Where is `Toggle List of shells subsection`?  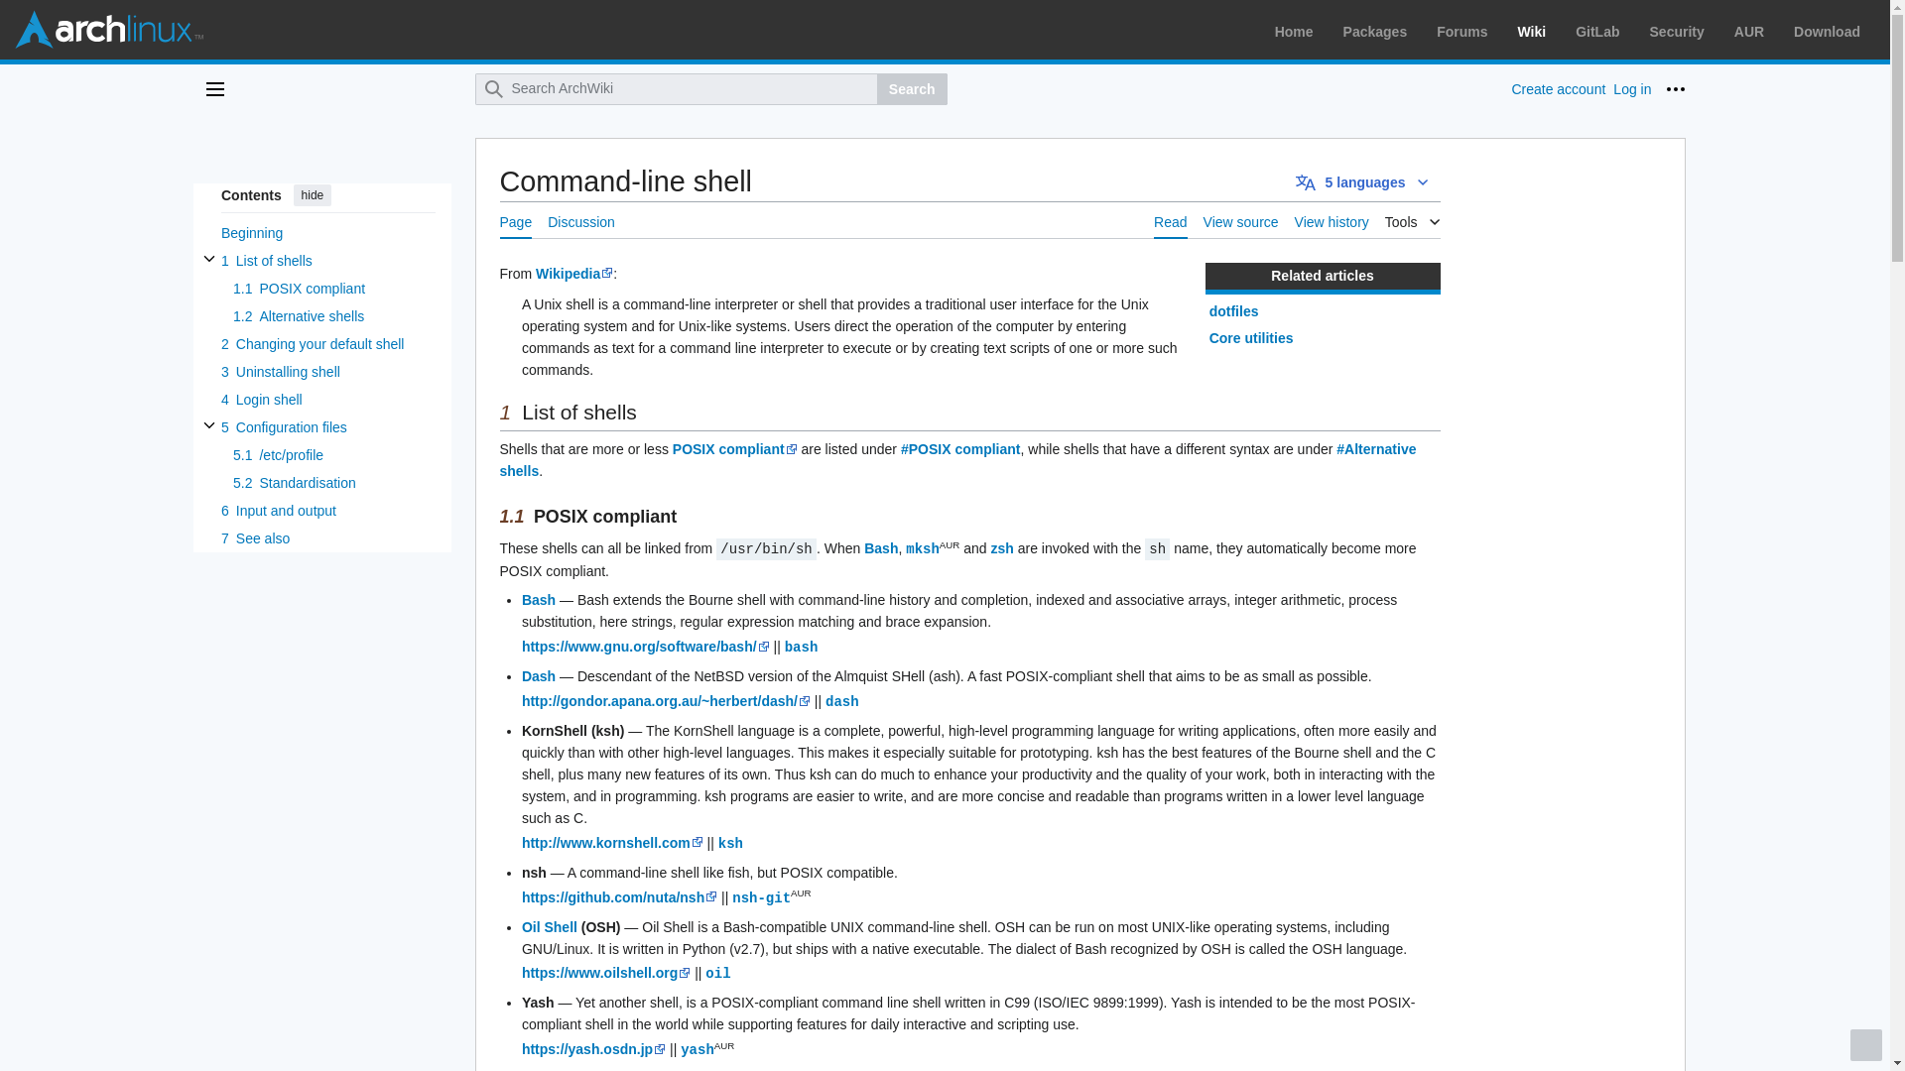
Toggle List of shells subsection is located at coordinates (208, 258).